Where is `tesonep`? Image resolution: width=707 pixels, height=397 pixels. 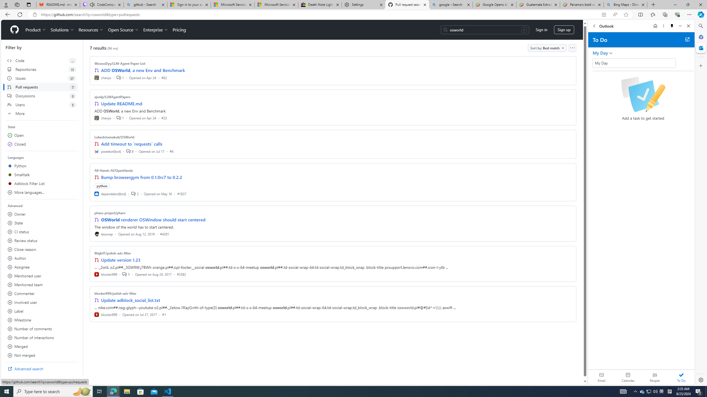
tesonep is located at coordinates (104, 234).